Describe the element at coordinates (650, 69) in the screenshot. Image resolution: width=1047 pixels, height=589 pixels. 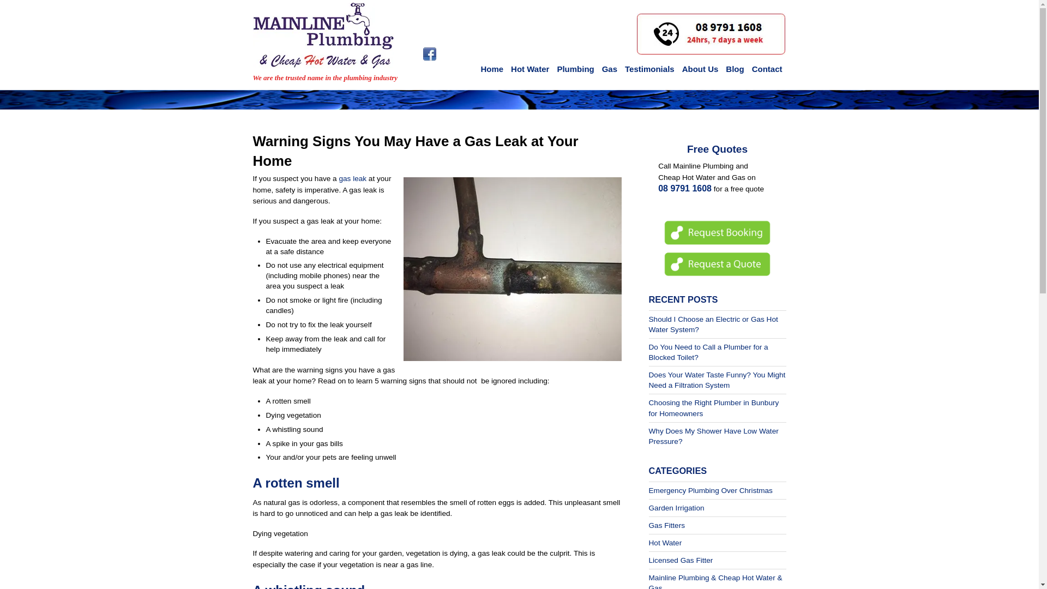
I see `Testimonials` at that location.